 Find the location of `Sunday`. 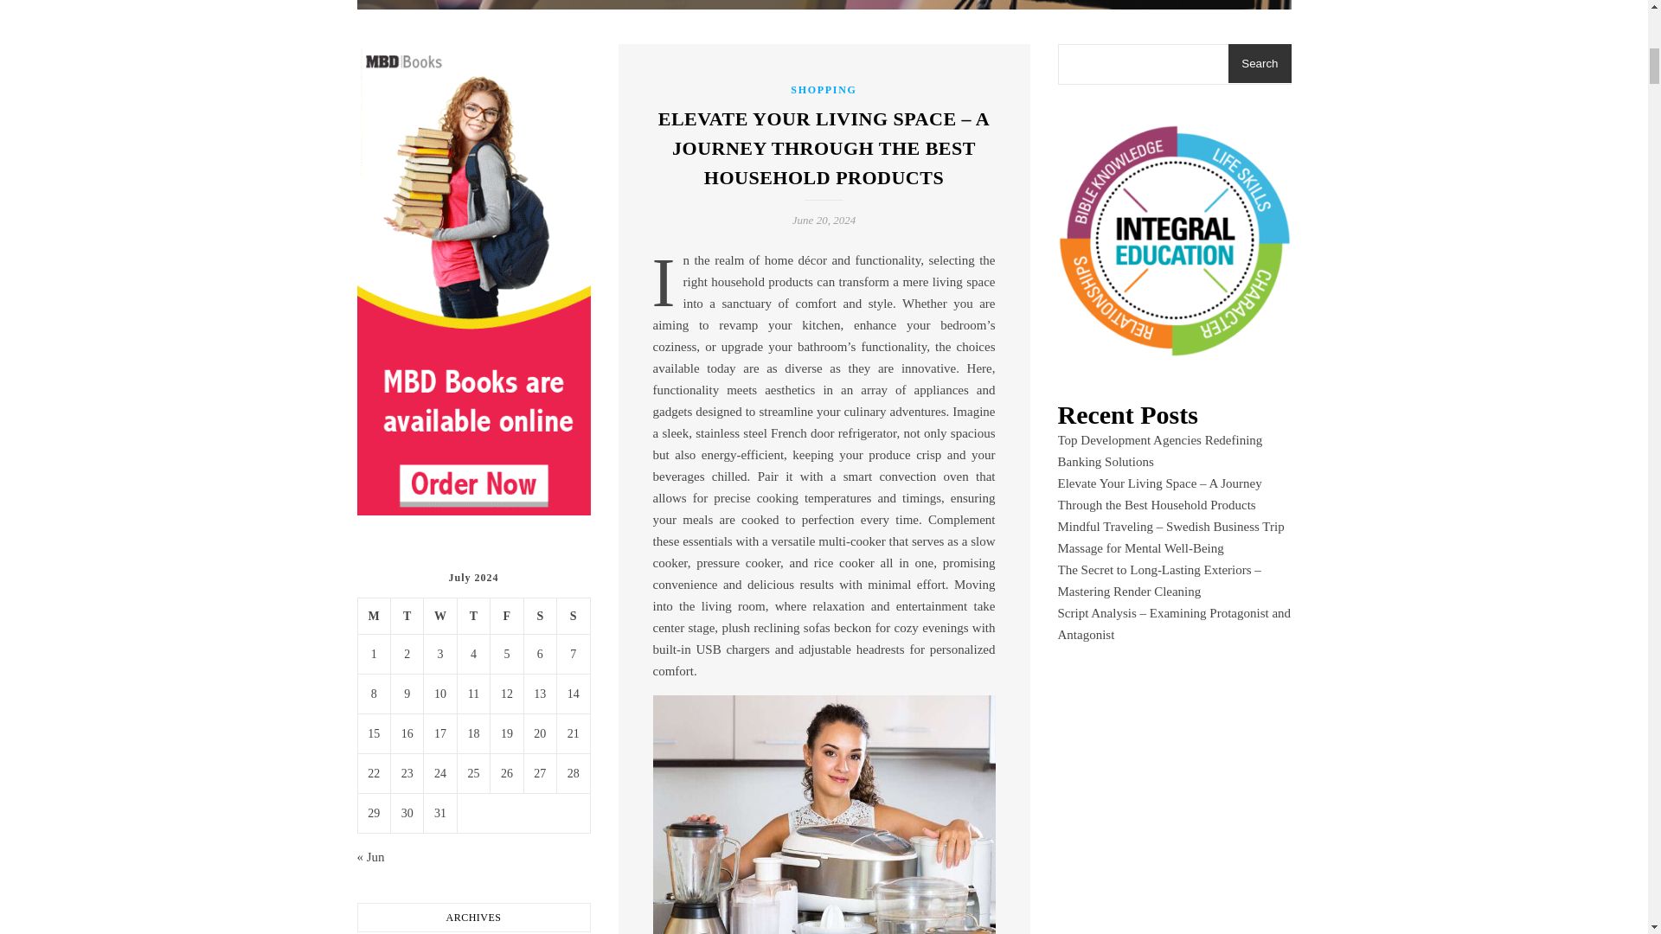

Sunday is located at coordinates (573, 617).